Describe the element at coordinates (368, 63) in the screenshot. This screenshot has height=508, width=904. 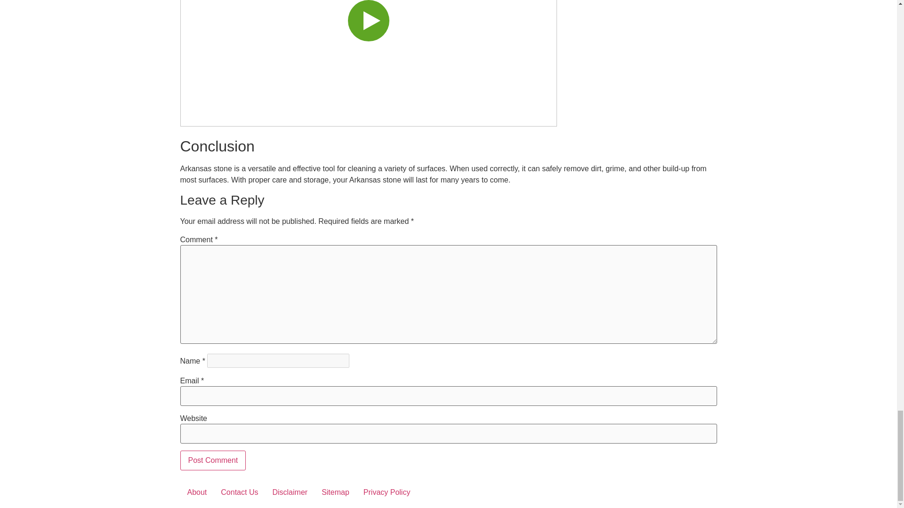
I see `SHOP TIPS - HOW TO - Clean your, Norton Arkansas Hard Stone` at that location.